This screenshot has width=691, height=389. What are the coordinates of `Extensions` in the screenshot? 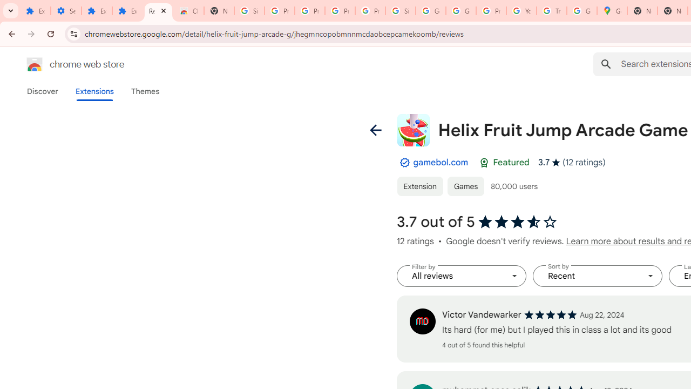 It's located at (35, 11).